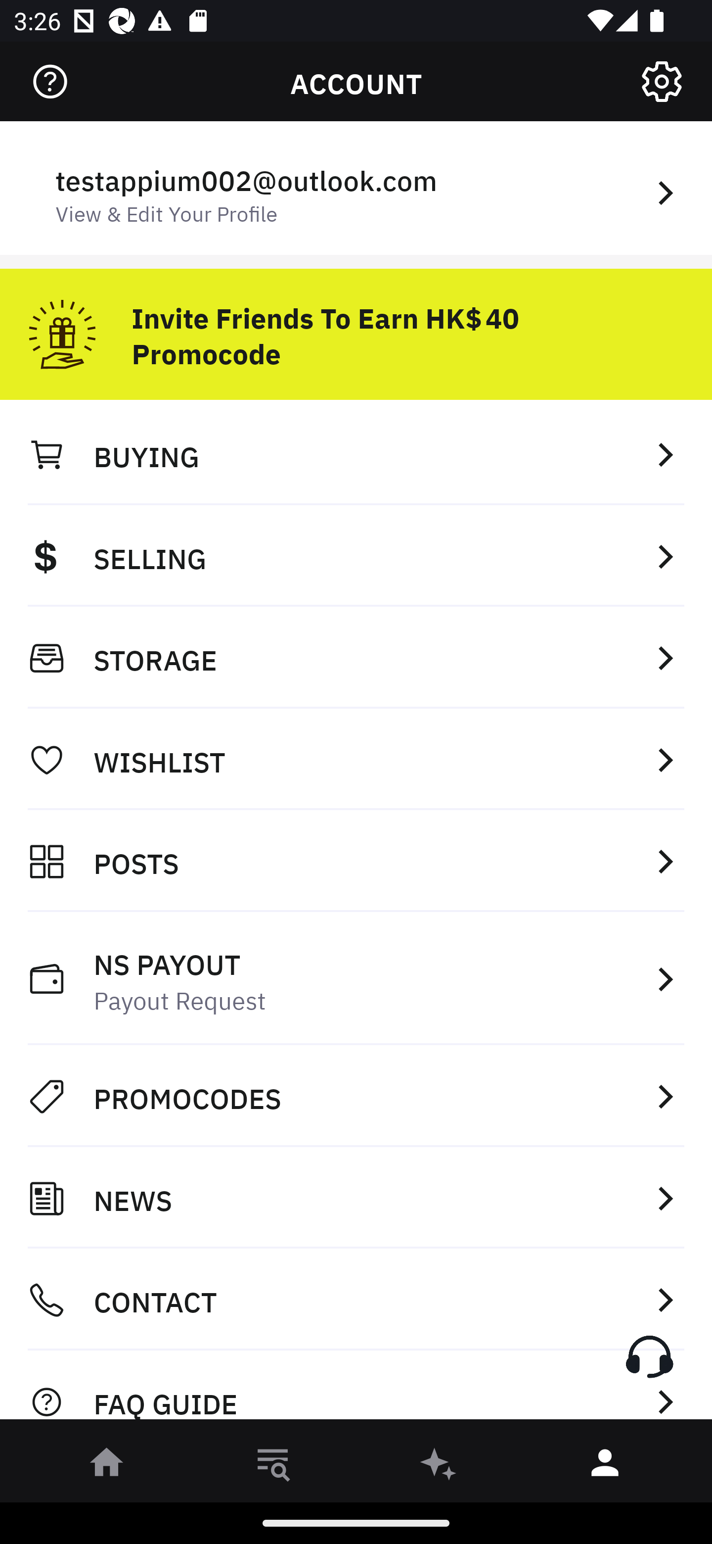  Describe the element at coordinates (356, 556) in the screenshot. I see ` SELLING ` at that location.